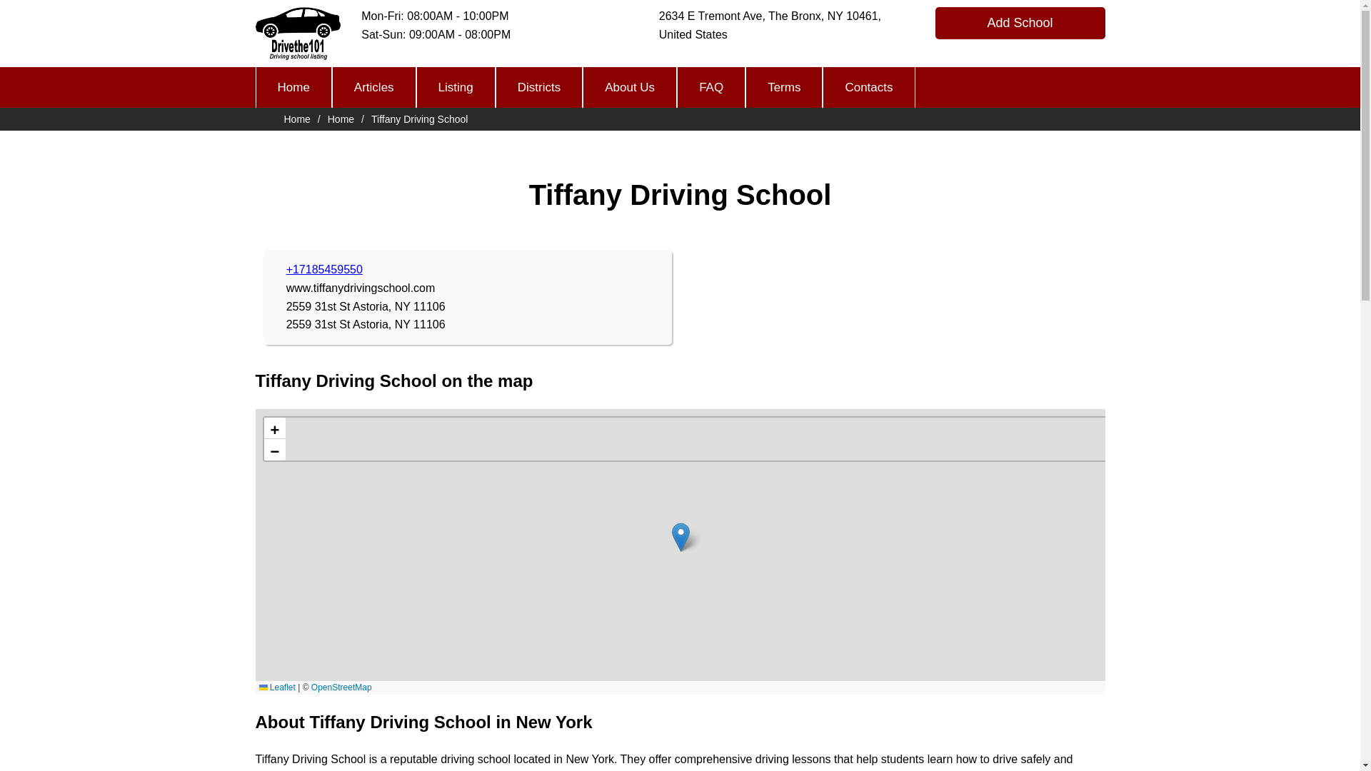 This screenshot has width=1371, height=771. What do you see at coordinates (274, 449) in the screenshot?
I see `Zoom out` at bounding box center [274, 449].